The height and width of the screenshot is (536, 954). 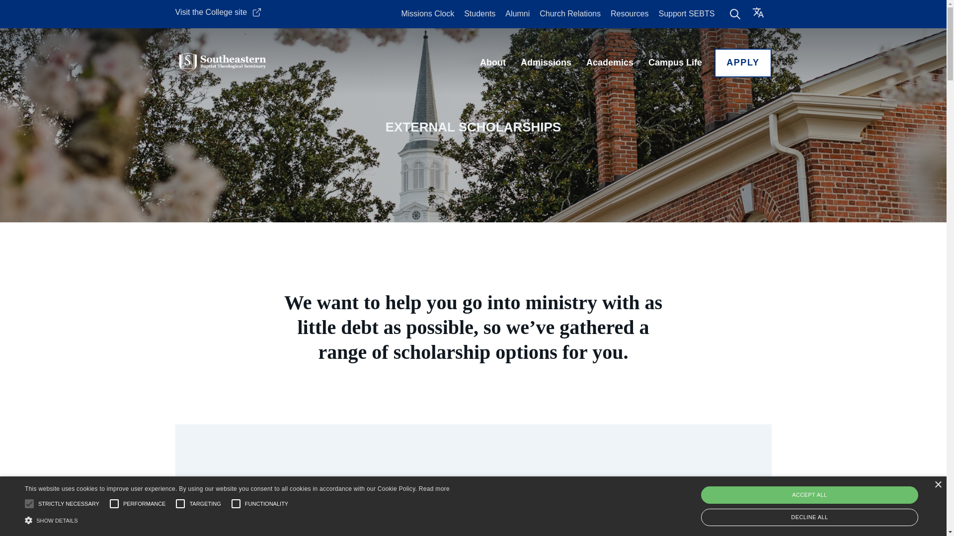 I want to click on Support SEBTS, so click(x=686, y=13).